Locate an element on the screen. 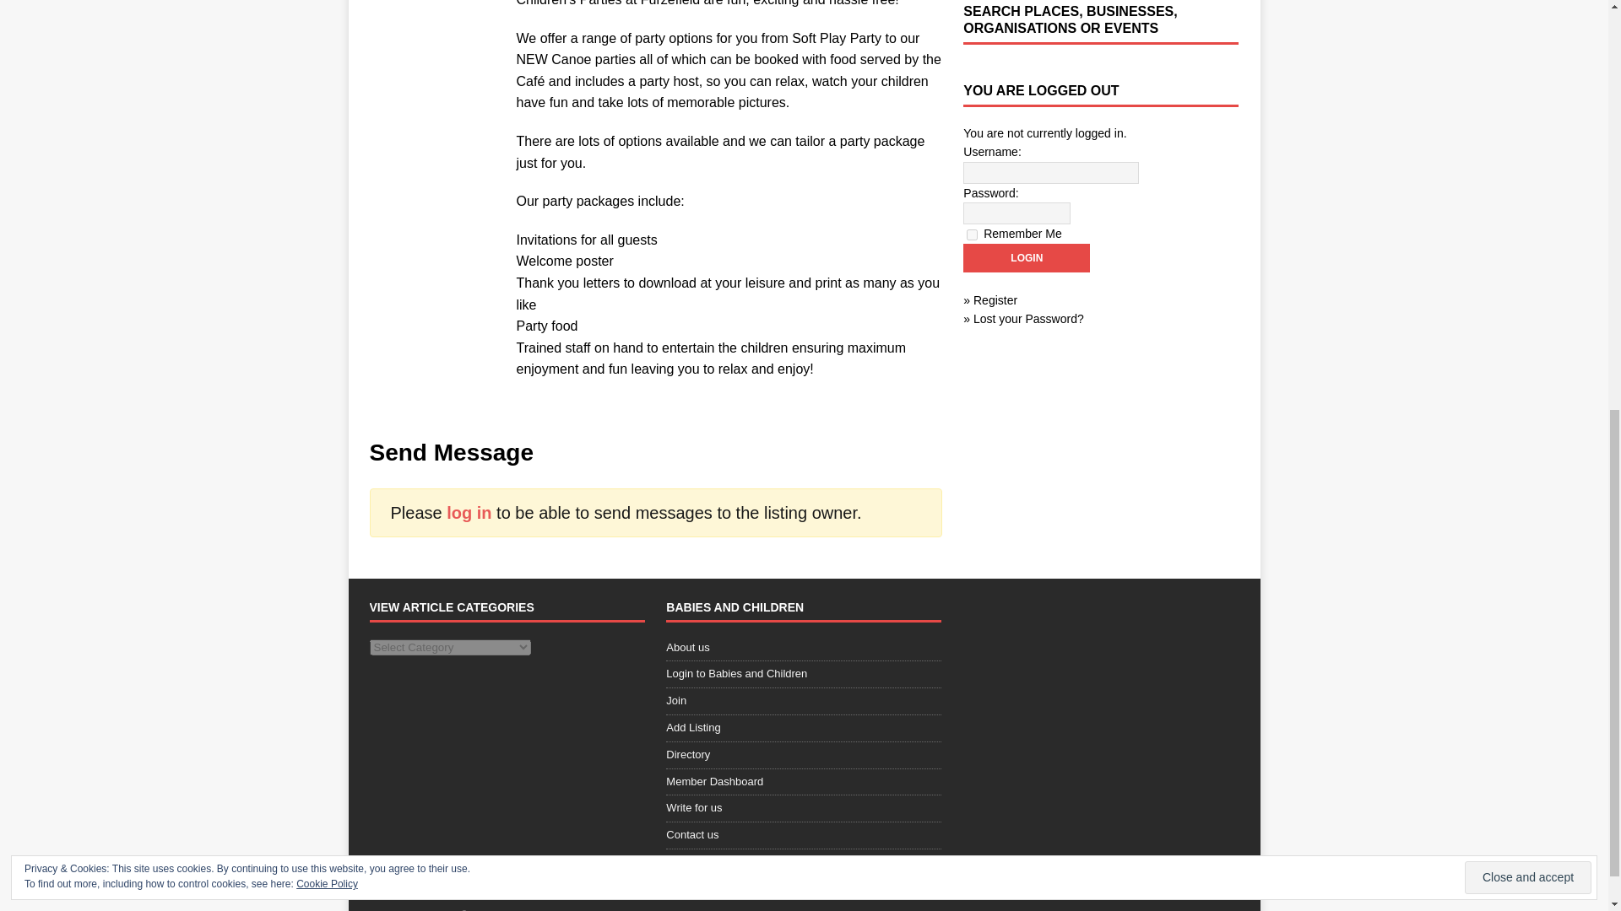 The image size is (1621, 911). About us is located at coordinates (804, 650).